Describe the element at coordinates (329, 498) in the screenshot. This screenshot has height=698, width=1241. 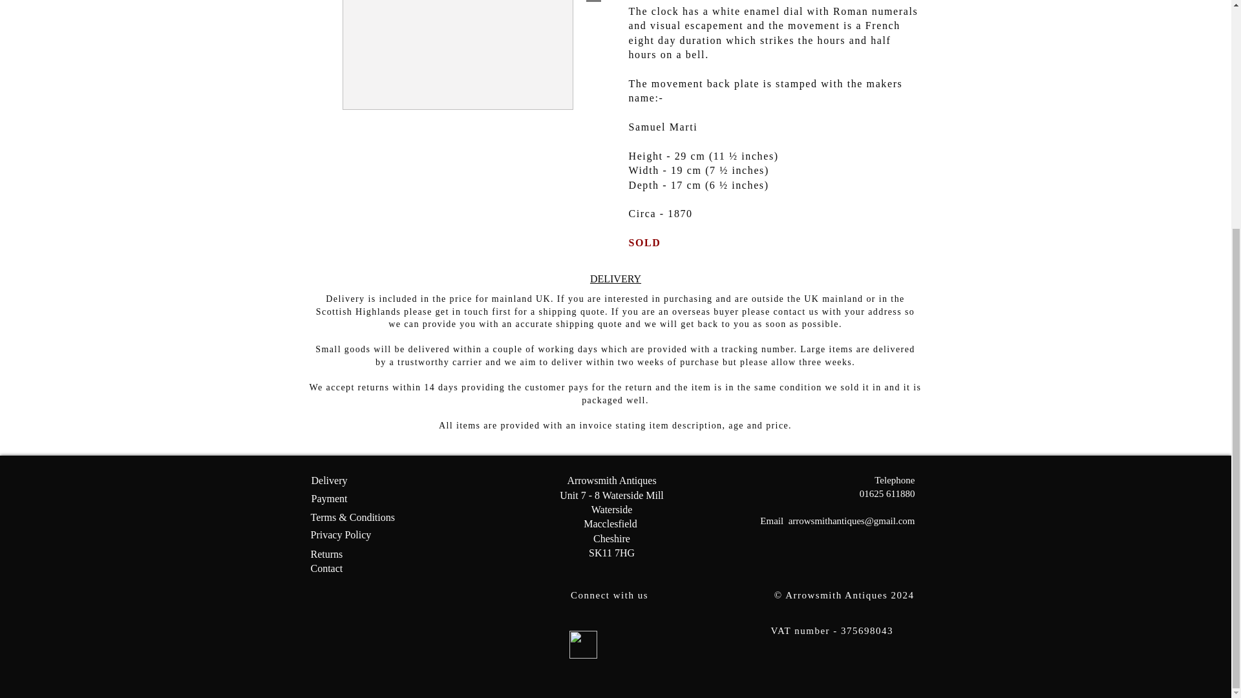
I see `Payment` at that location.